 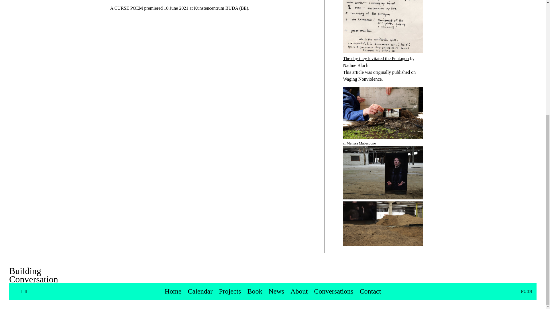 I want to click on Contact, so click(x=370, y=111).